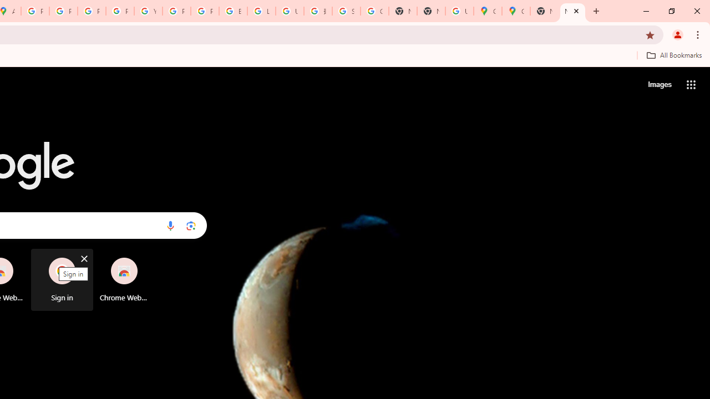  What do you see at coordinates (516, 11) in the screenshot?
I see `Google Maps` at bounding box center [516, 11].